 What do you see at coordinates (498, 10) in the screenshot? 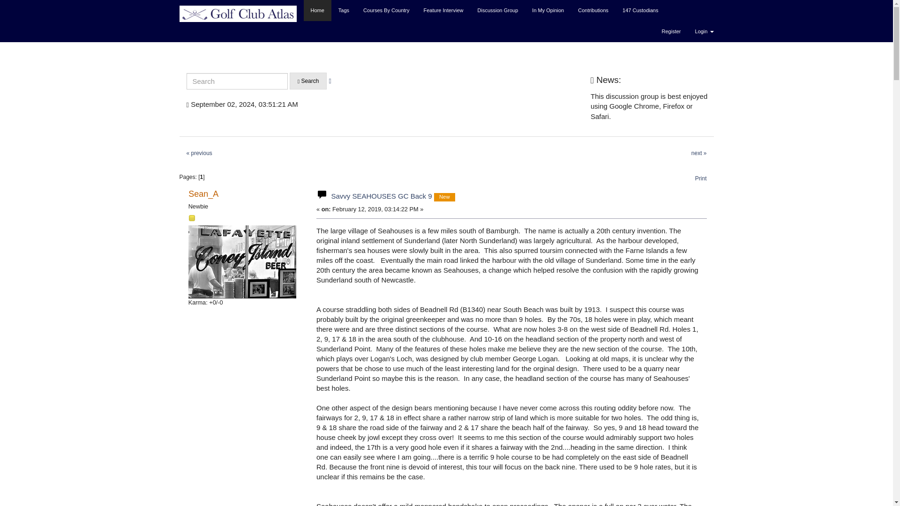
I see `Discussion Group` at bounding box center [498, 10].